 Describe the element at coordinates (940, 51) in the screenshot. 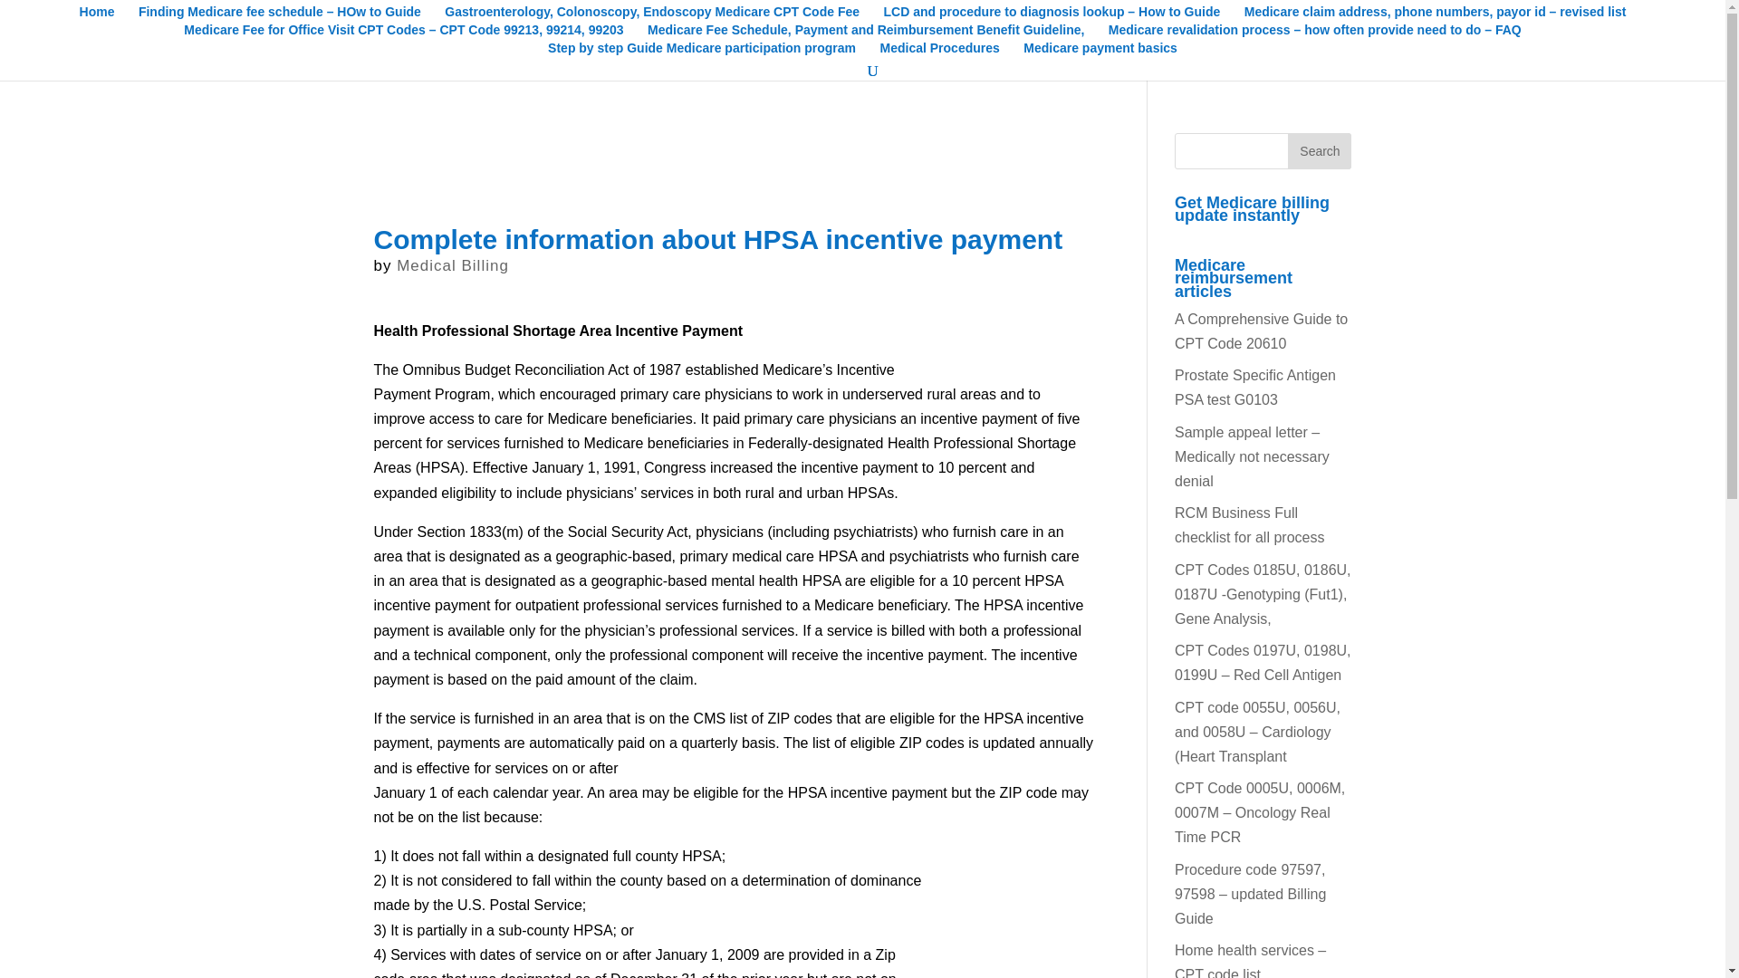

I see `Medical Procedures` at that location.